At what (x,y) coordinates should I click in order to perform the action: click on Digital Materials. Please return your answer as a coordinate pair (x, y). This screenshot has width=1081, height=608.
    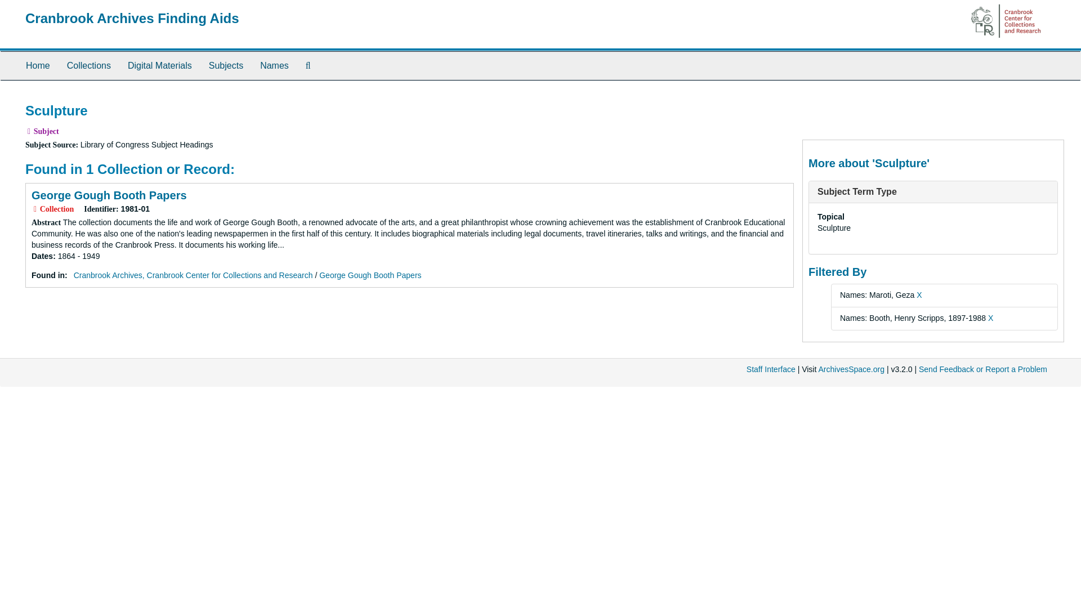
    Looking at the image, I should click on (159, 65).